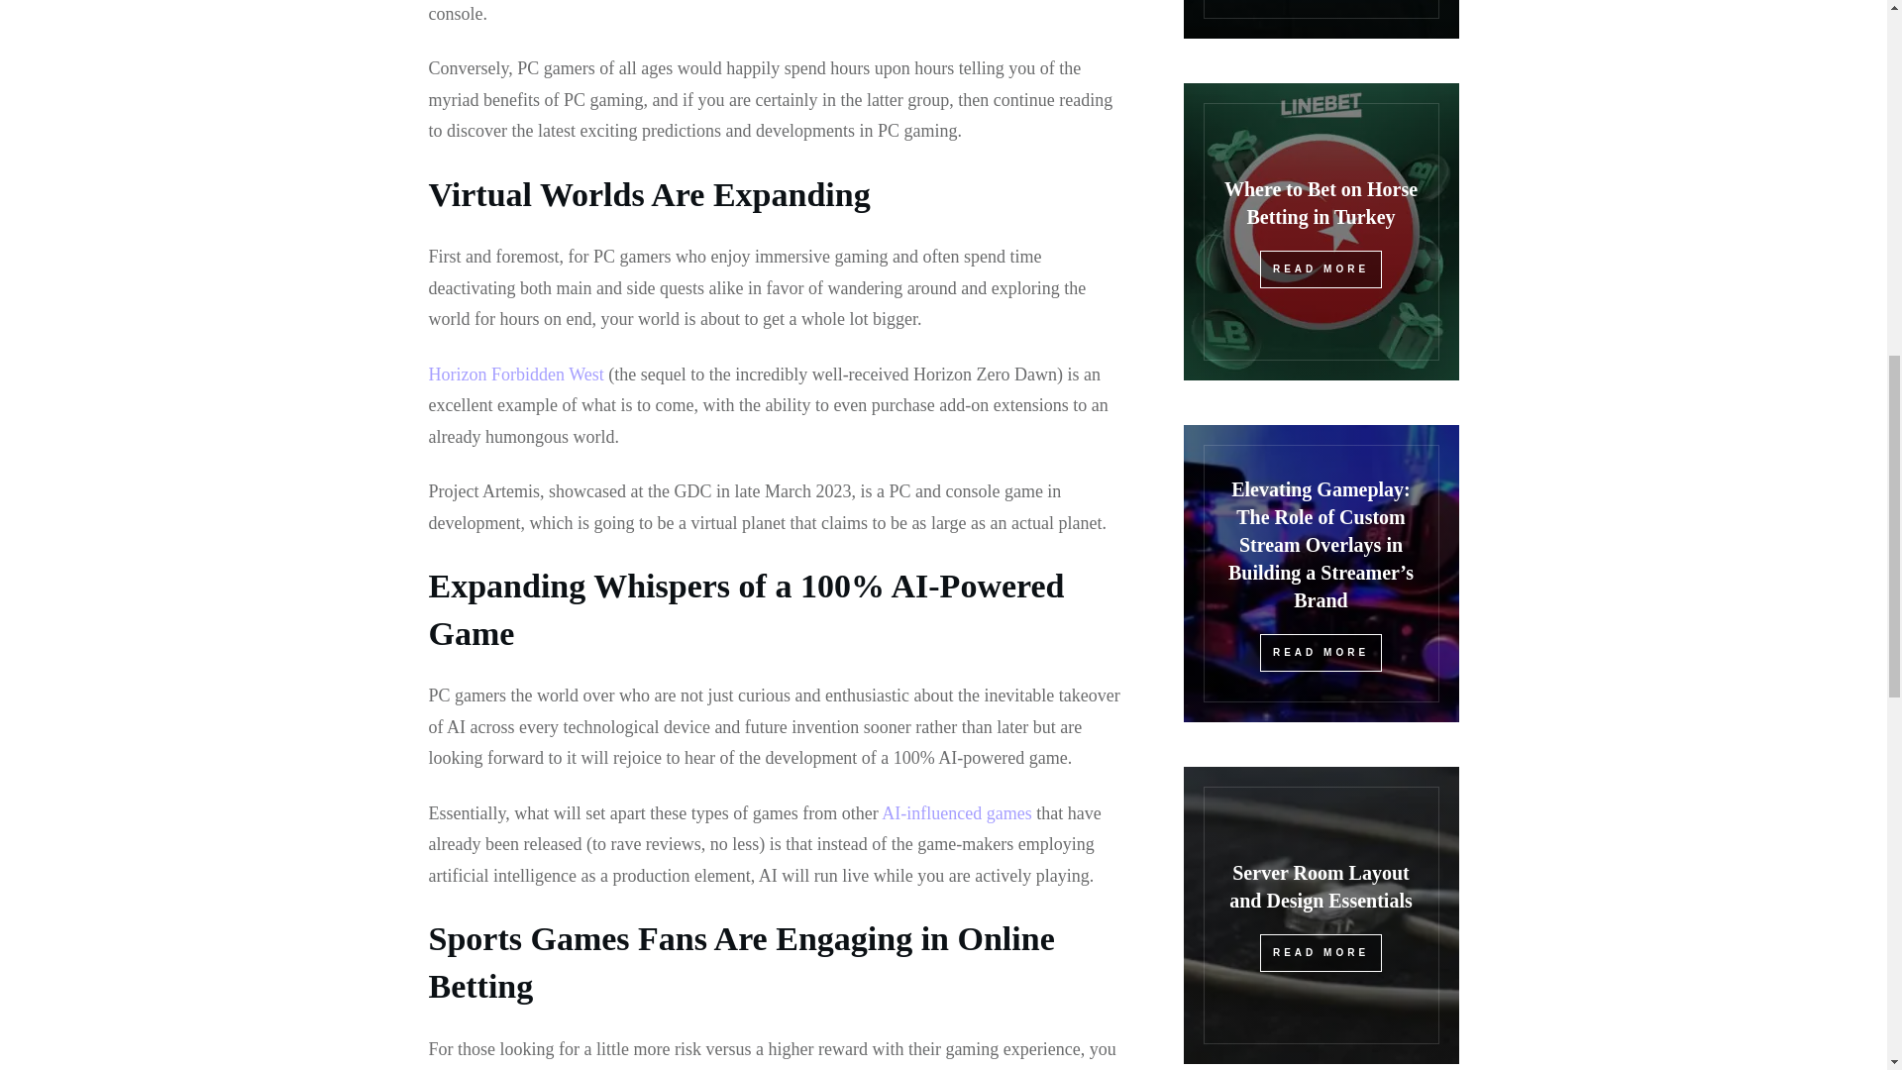  I want to click on Server Room Layout and Design Essentials, so click(1321, 887).